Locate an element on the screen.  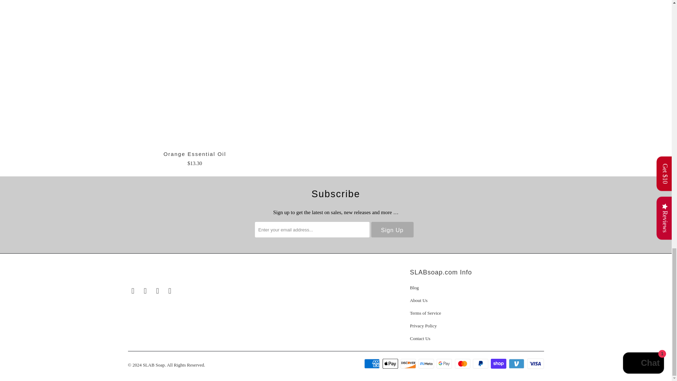
Visa is located at coordinates (535, 364).